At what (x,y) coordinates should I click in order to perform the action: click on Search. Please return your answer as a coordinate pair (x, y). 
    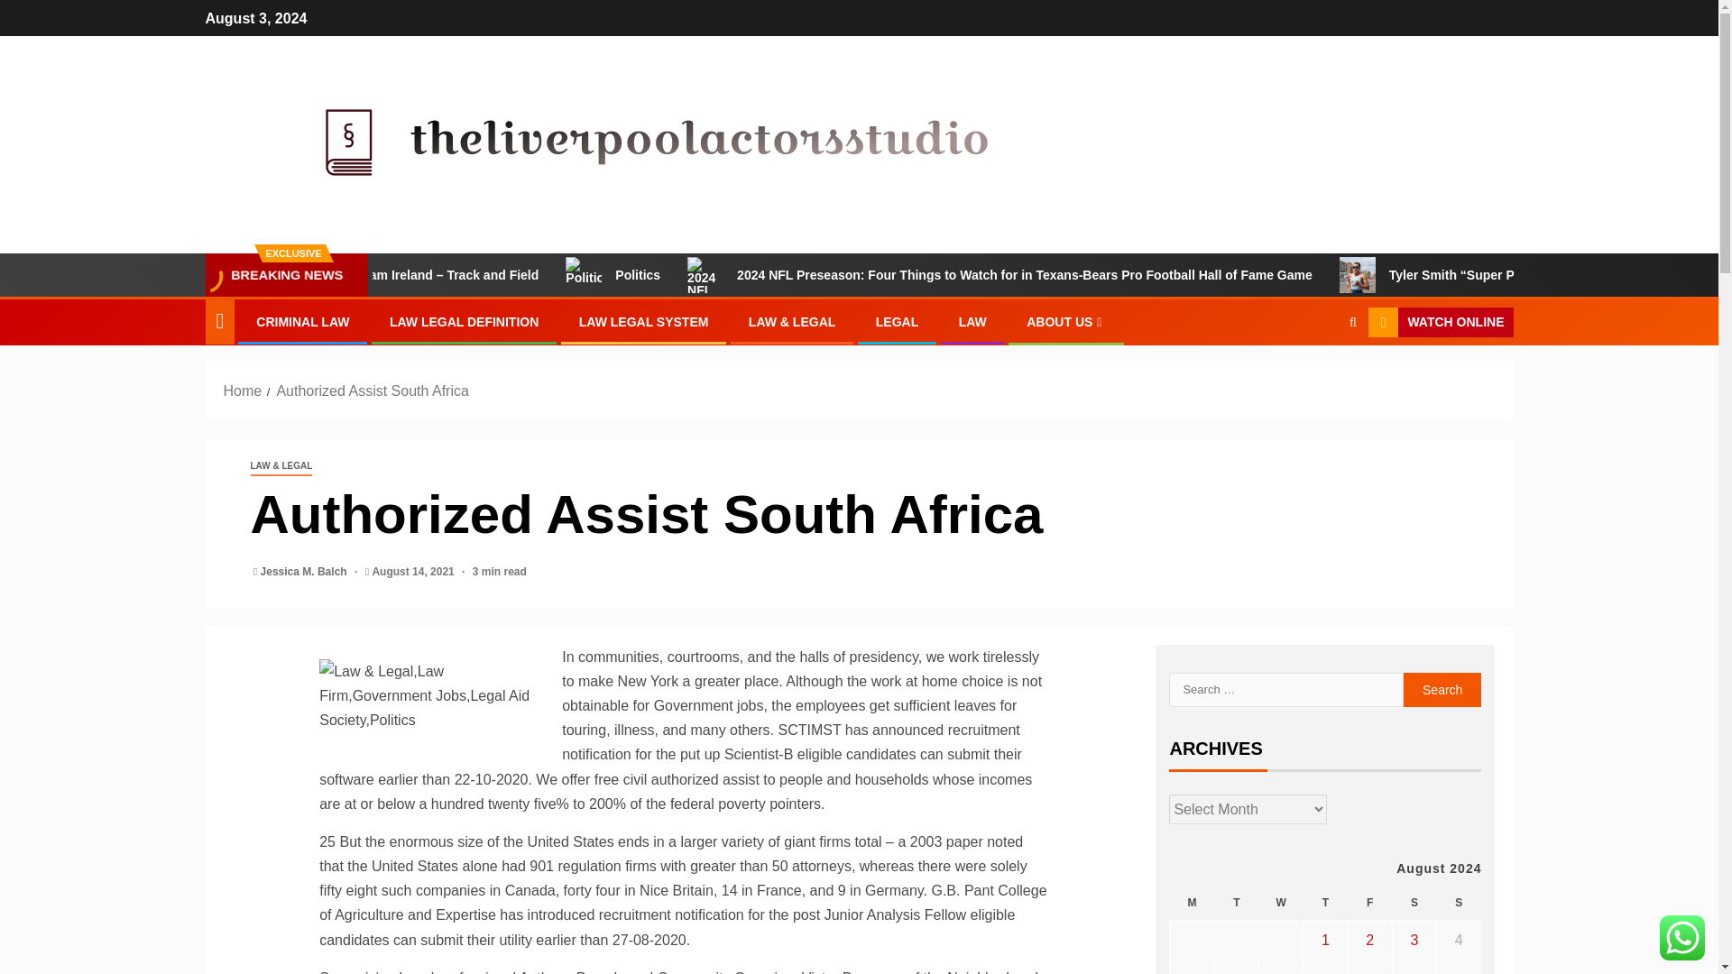
    Looking at the image, I should click on (1317, 377).